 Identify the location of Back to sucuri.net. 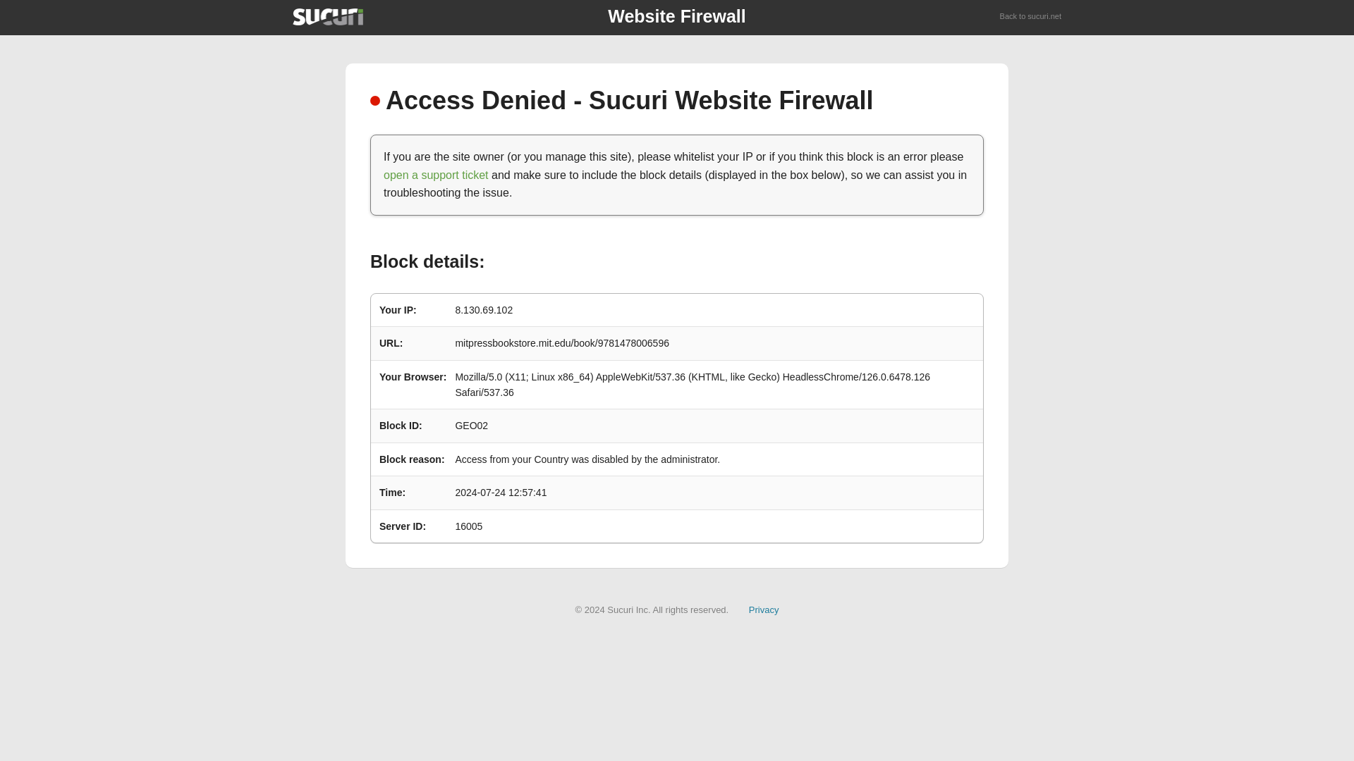
(1031, 17).